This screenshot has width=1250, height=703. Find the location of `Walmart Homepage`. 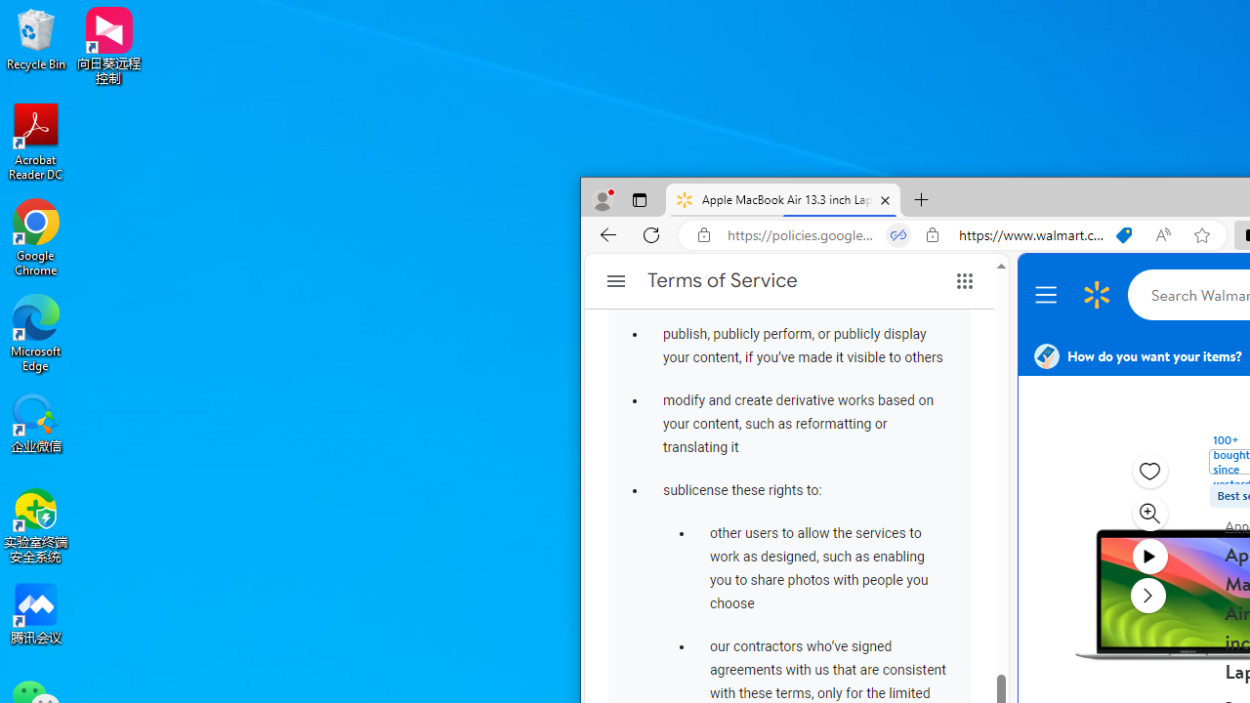

Walmart Homepage is located at coordinates (1097, 295).